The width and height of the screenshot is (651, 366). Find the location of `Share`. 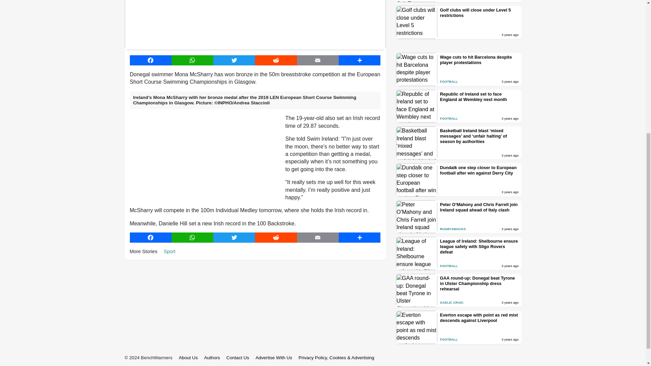

Share is located at coordinates (359, 60).